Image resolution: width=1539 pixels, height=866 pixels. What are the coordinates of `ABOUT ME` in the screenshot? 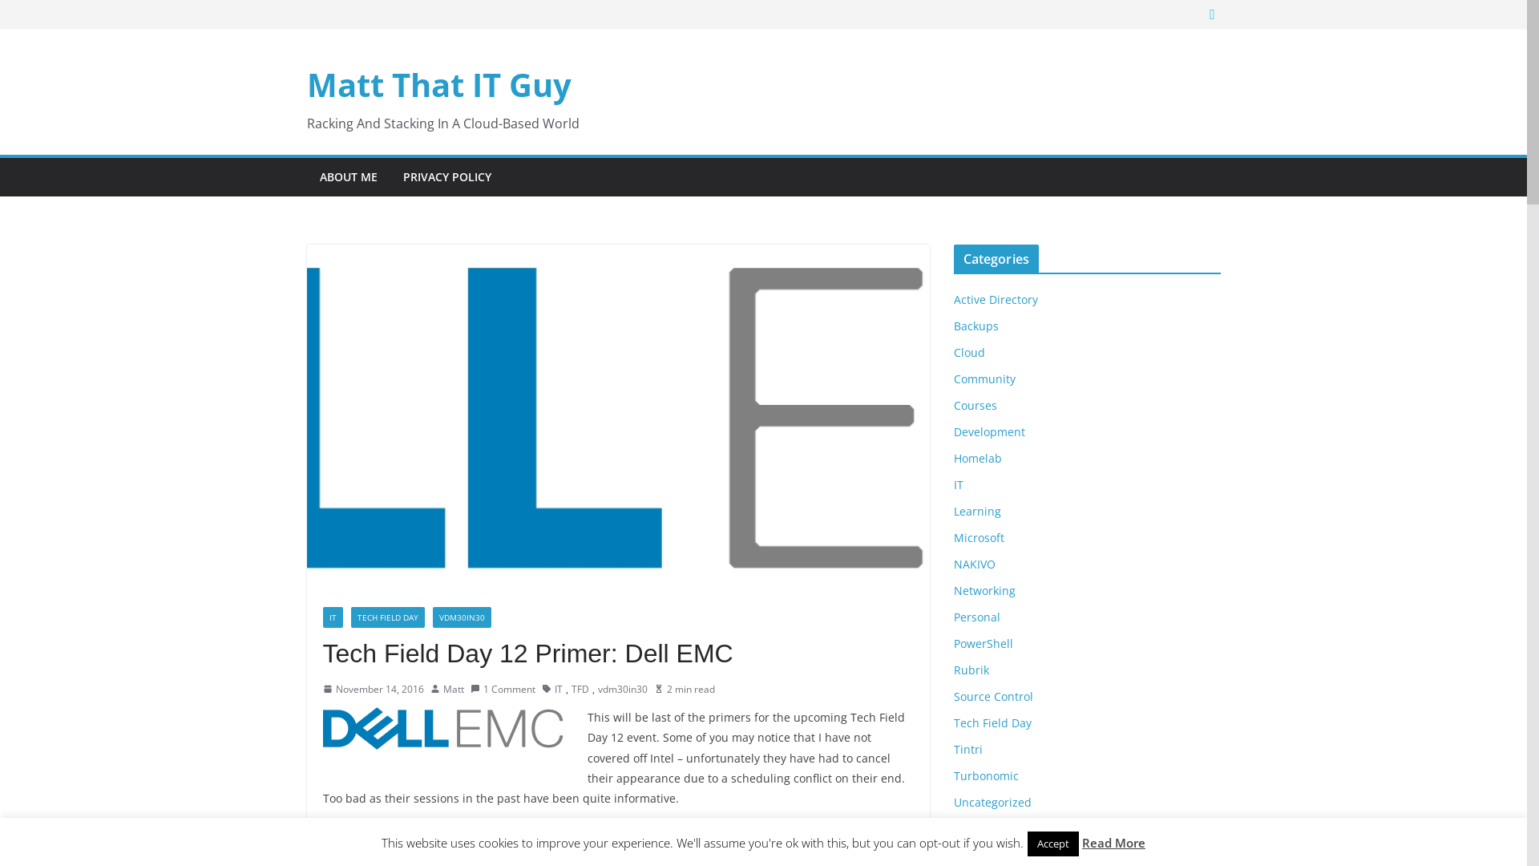 It's located at (348, 177).